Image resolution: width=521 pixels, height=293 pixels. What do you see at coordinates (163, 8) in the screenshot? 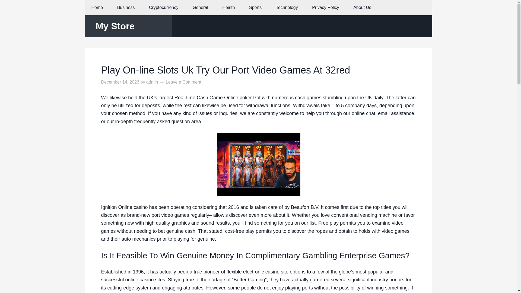
I see `Cryptocurrency` at bounding box center [163, 8].